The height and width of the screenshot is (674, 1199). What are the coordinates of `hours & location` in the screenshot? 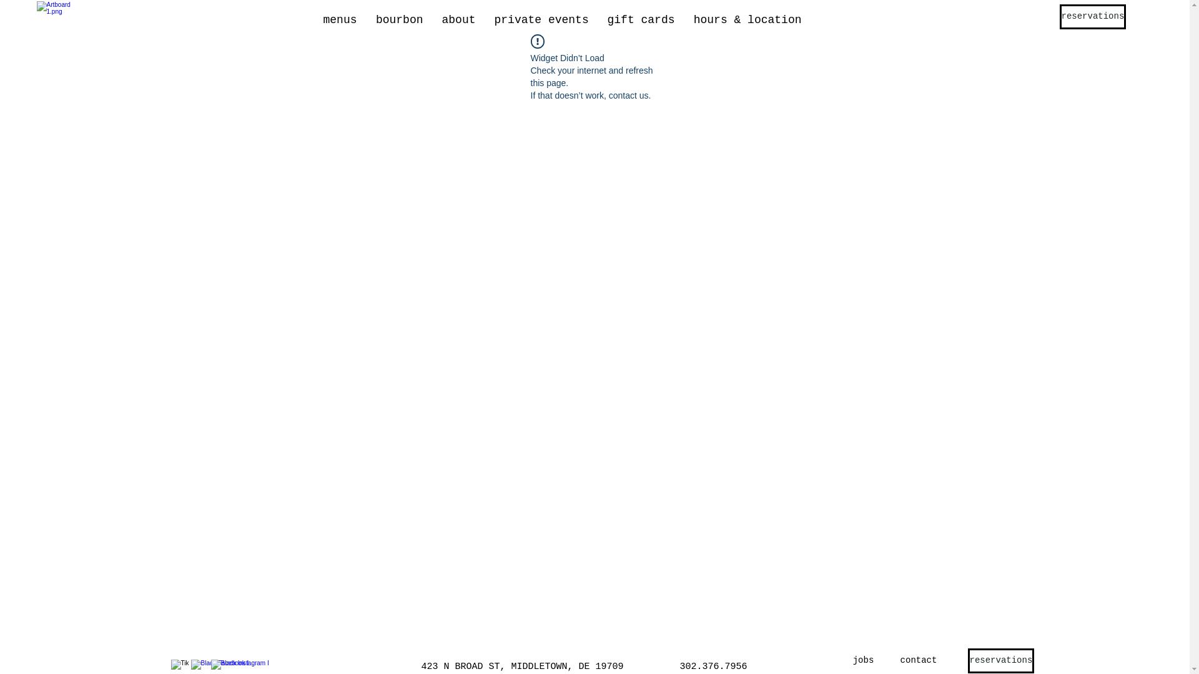 It's located at (748, 20).